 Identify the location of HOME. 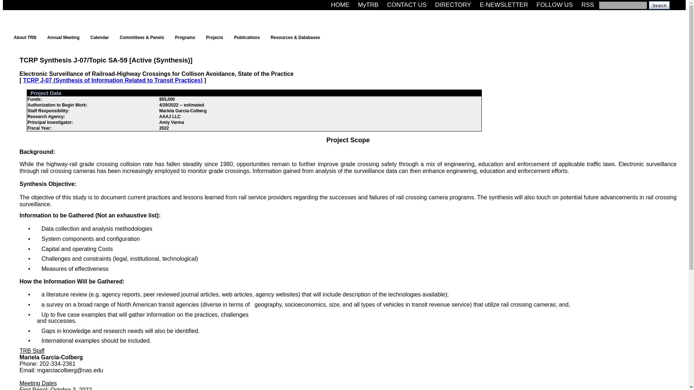
(340, 5).